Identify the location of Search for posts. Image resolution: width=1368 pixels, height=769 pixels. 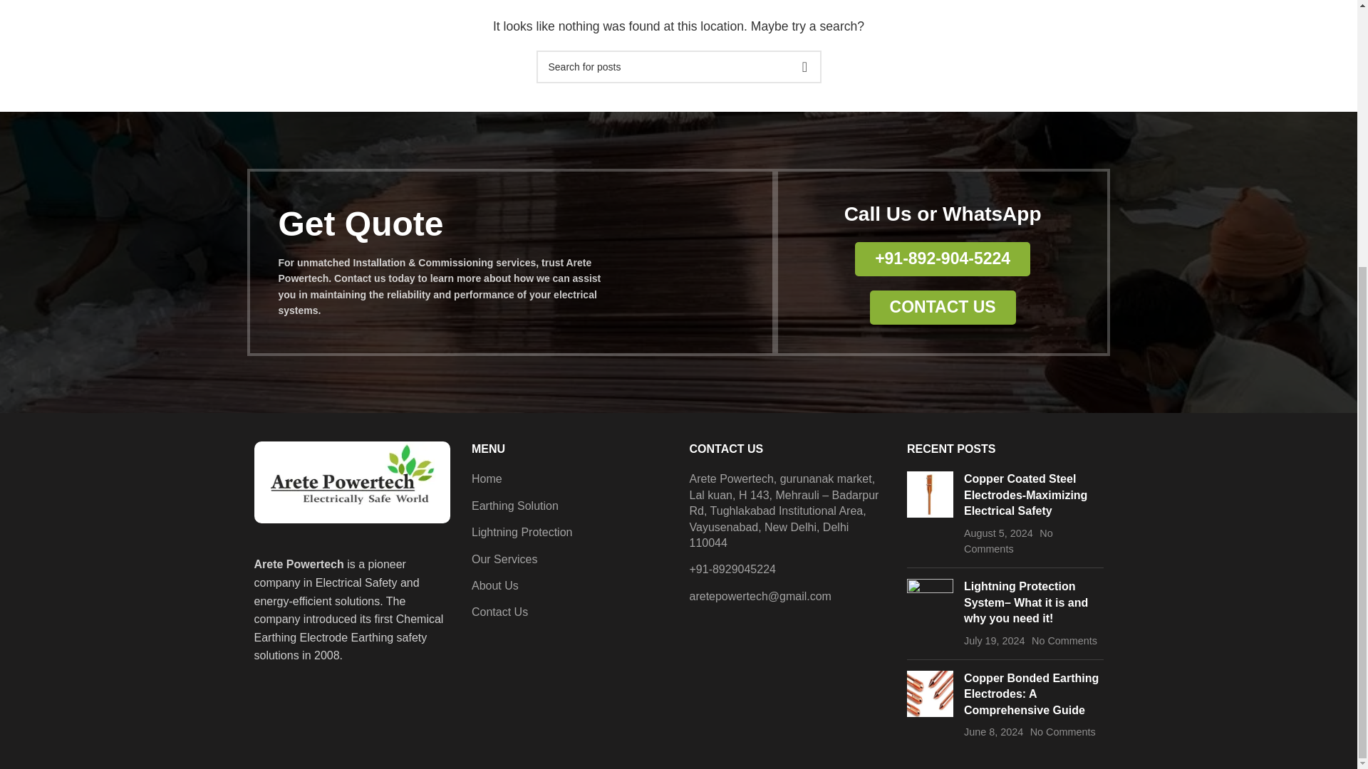
(678, 67).